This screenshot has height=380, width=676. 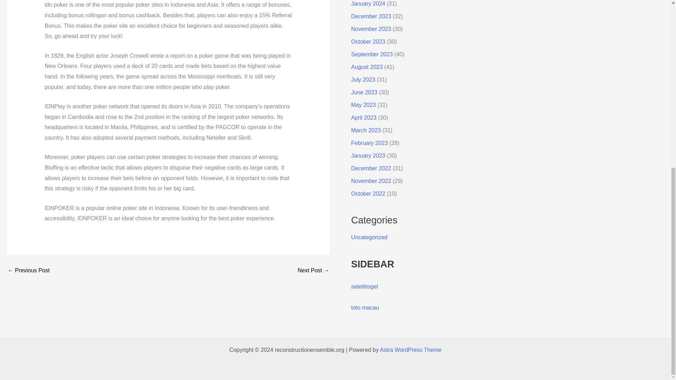 What do you see at coordinates (371, 168) in the screenshot?
I see `December 2022` at bounding box center [371, 168].